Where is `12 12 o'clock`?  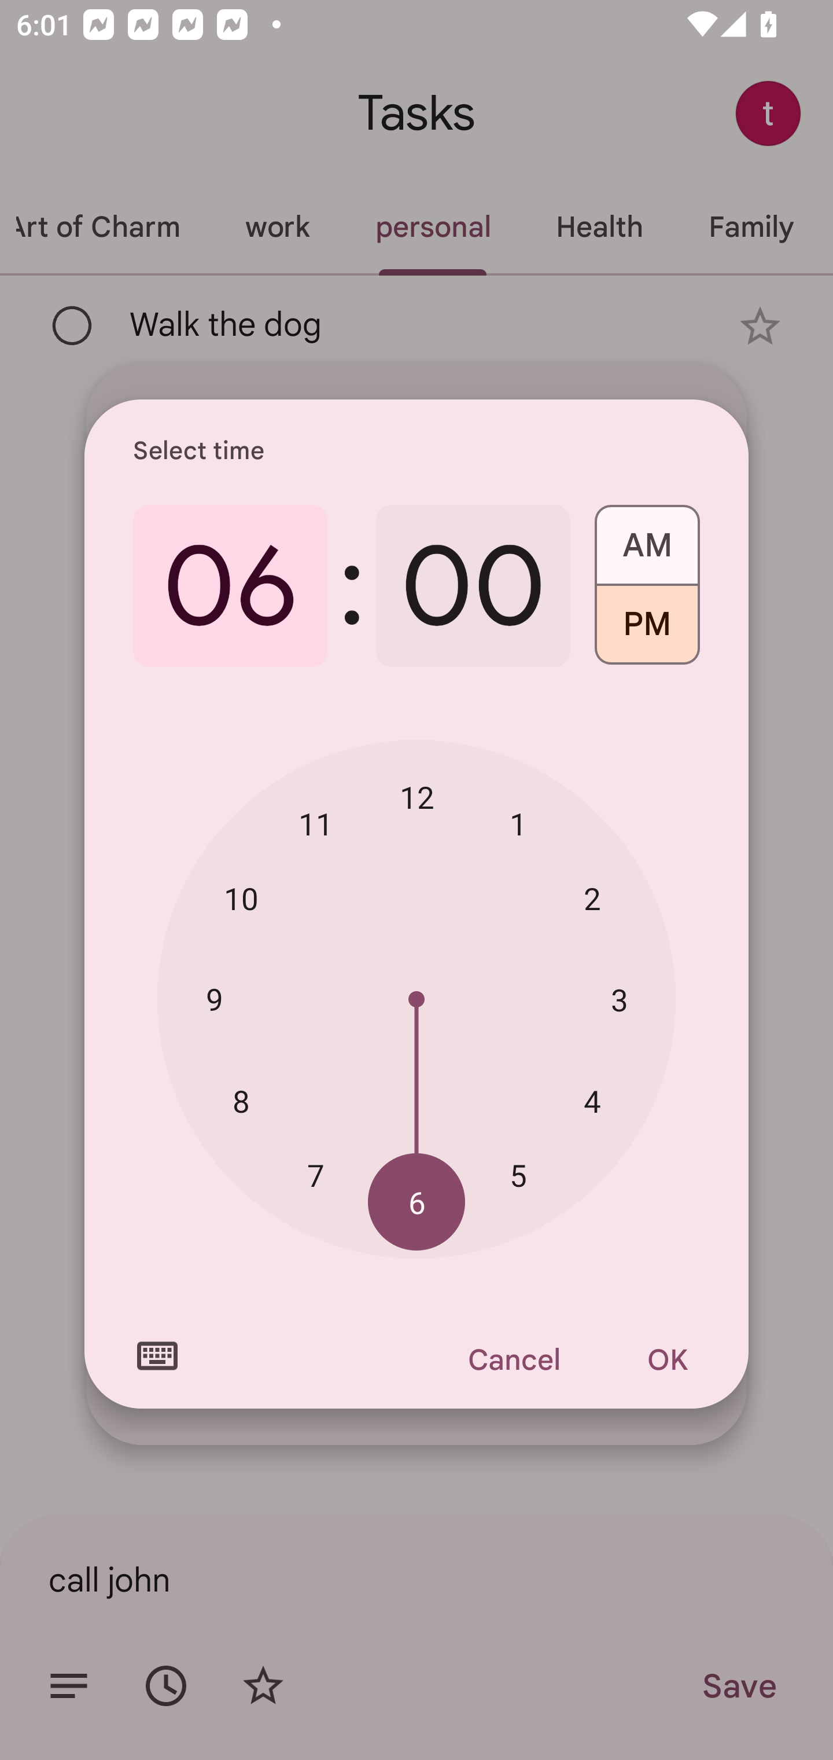
12 12 o'clock is located at coordinates (417, 797).